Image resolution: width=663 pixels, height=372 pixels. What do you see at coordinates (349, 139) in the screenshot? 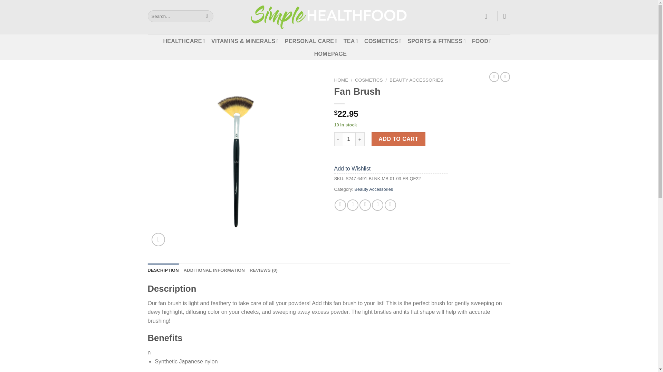
I see `1` at bounding box center [349, 139].